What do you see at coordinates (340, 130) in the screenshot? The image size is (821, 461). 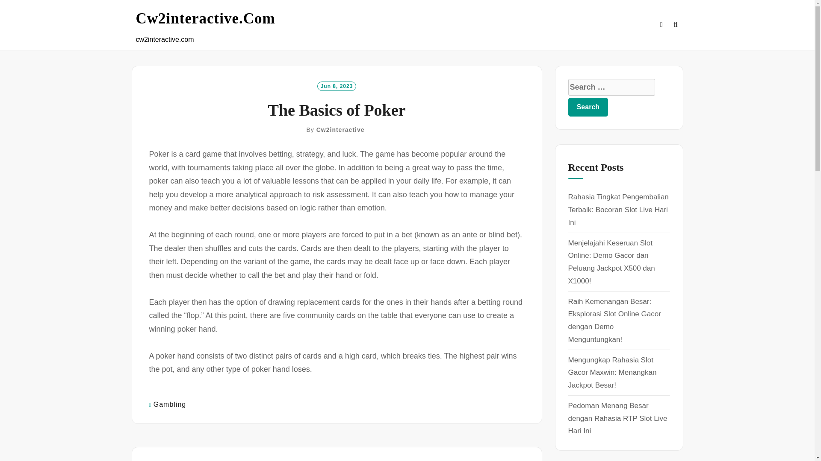 I see `Cw2interactive` at bounding box center [340, 130].